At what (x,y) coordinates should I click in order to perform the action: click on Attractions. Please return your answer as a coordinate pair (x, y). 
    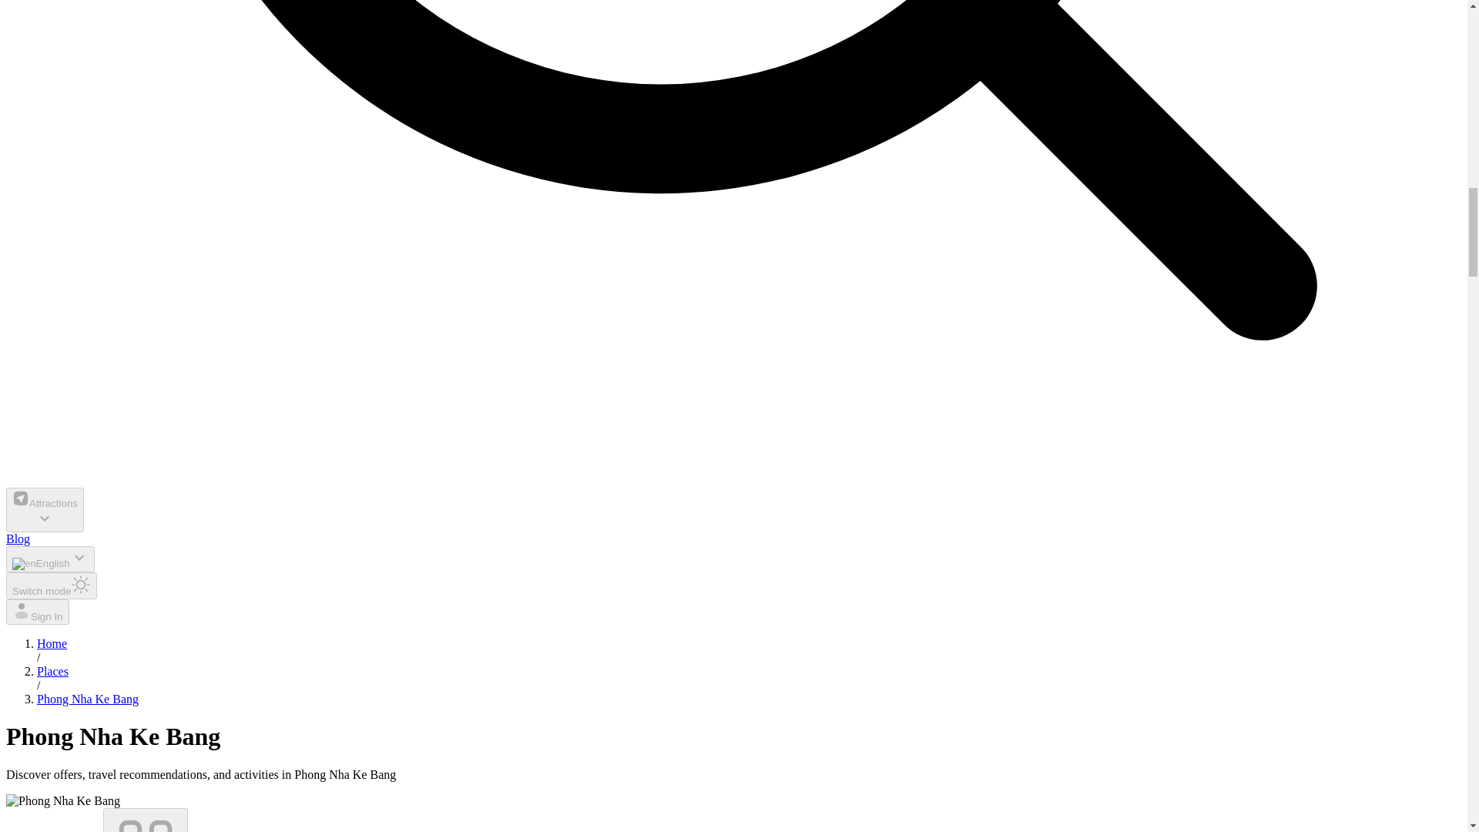
    Looking at the image, I should click on (45, 510).